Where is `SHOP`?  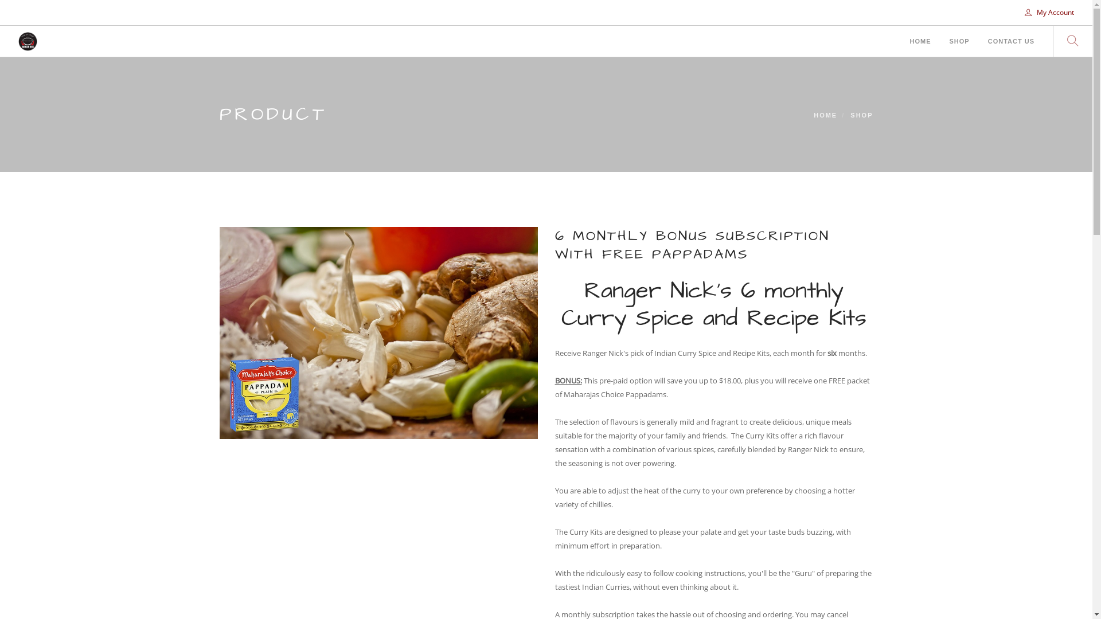
SHOP is located at coordinates (960, 42).